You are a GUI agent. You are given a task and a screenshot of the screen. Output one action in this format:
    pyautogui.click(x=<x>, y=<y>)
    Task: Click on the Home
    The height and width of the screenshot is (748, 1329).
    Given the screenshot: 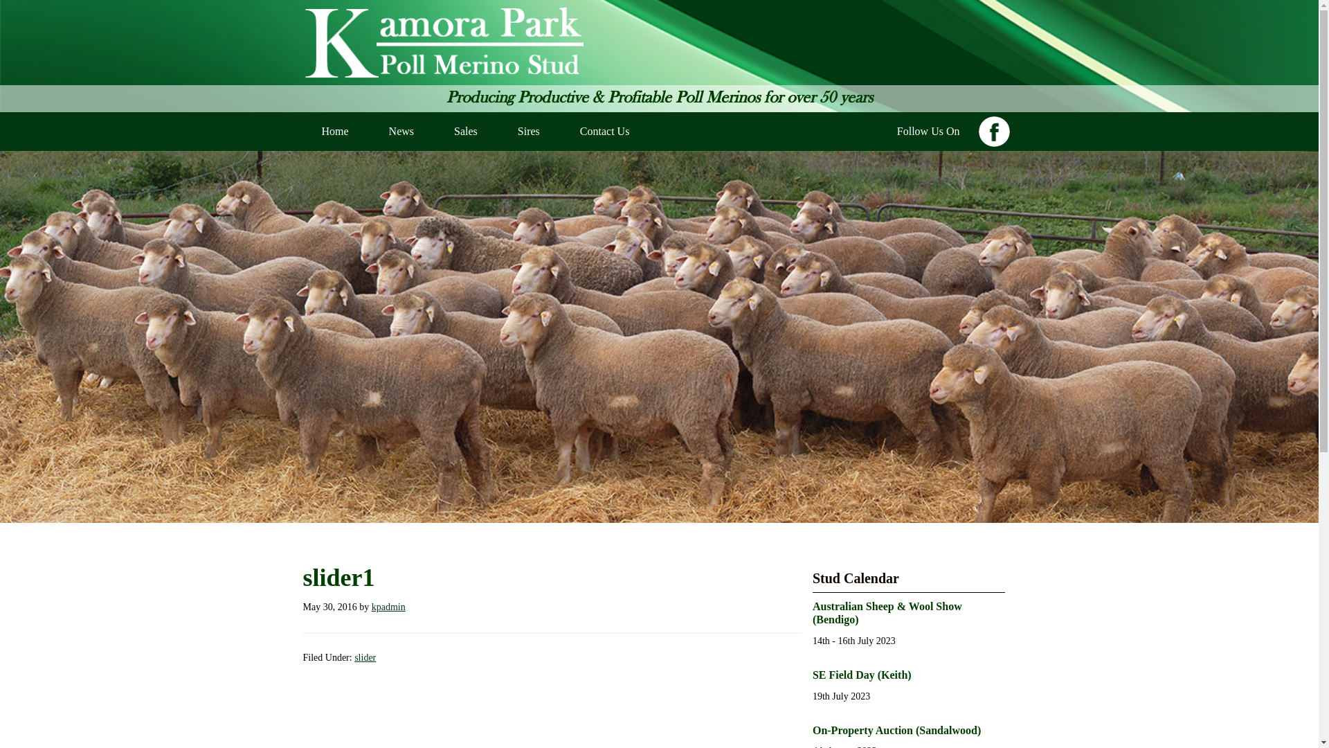 What is the action you would take?
    pyautogui.click(x=335, y=132)
    